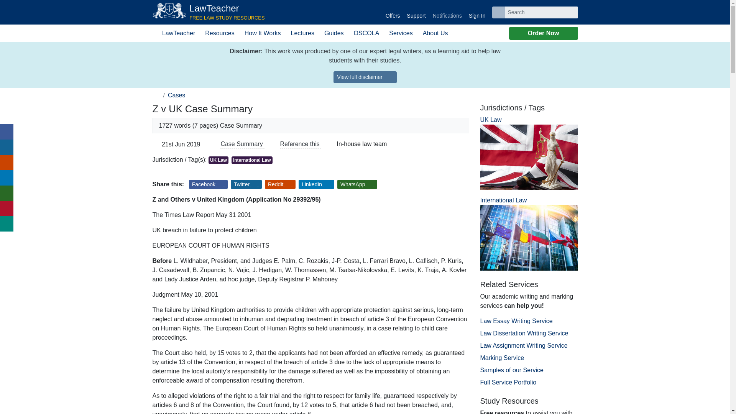 The height and width of the screenshot is (414, 736). What do you see at coordinates (209, 12) in the screenshot?
I see `View full disclaimer` at bounding box center [209, 12].